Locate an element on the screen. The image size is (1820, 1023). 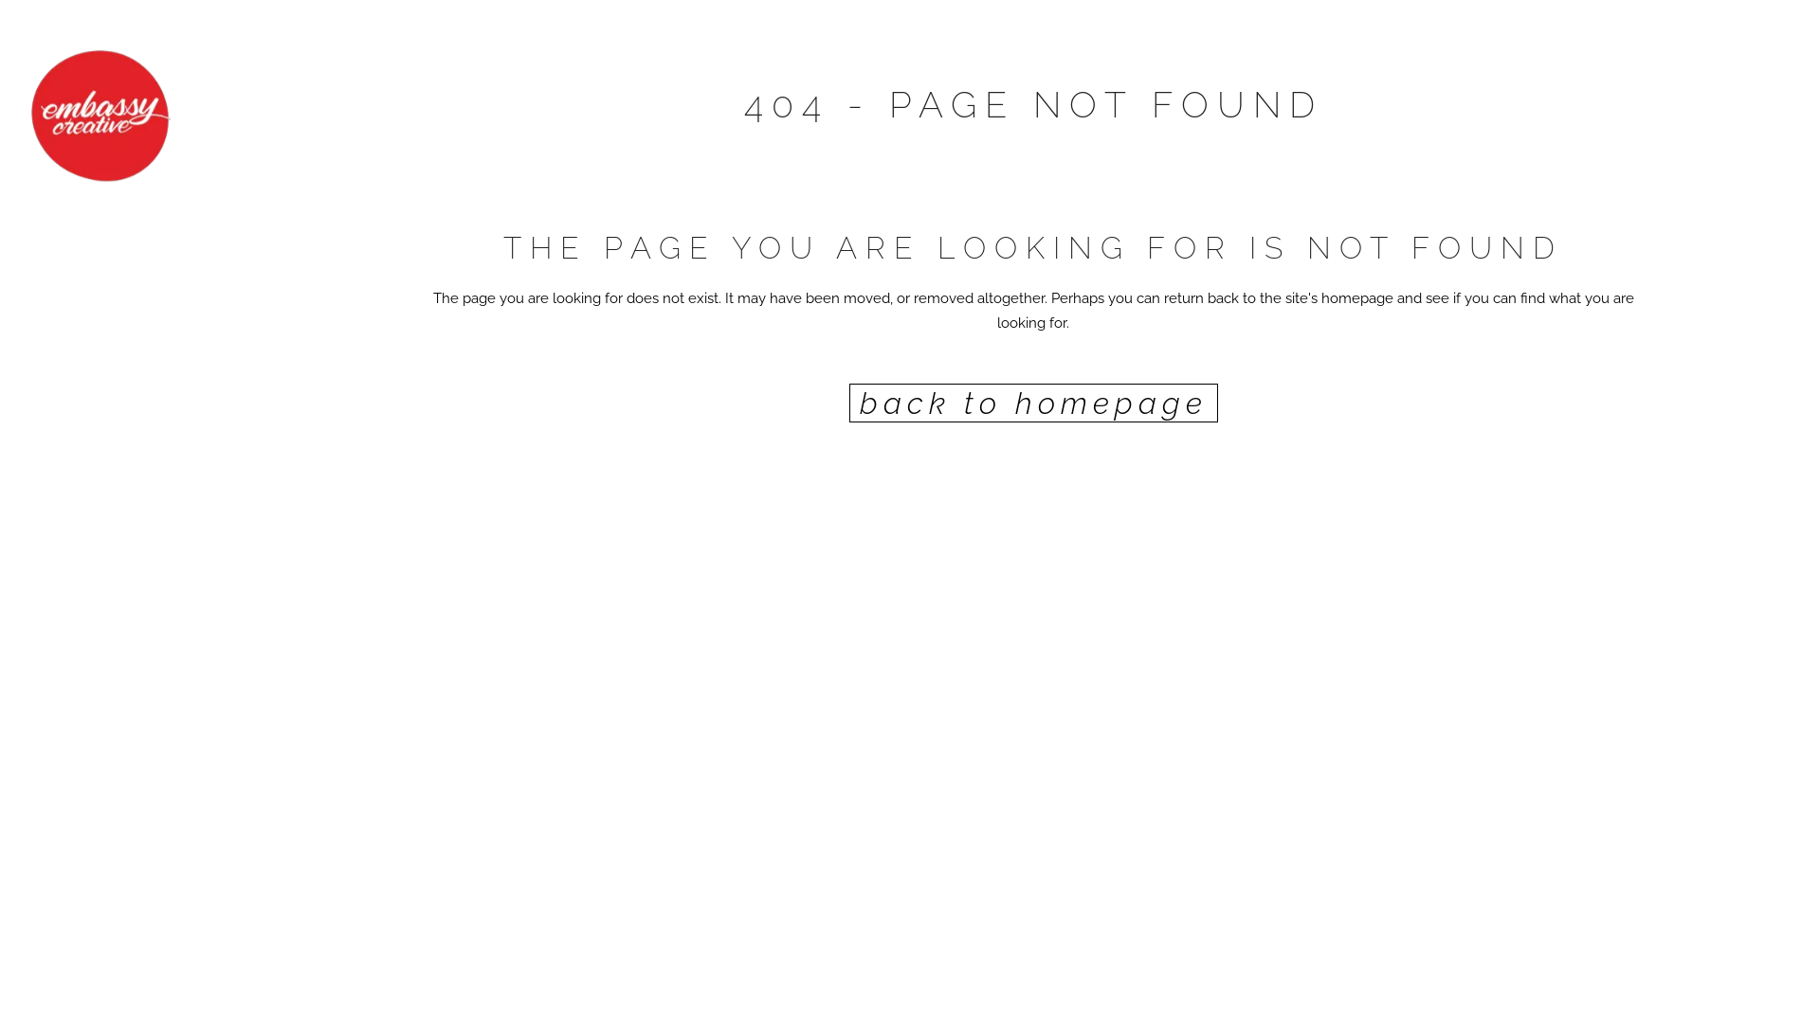
YOUR TEAM is located at coordinates (123, 510).